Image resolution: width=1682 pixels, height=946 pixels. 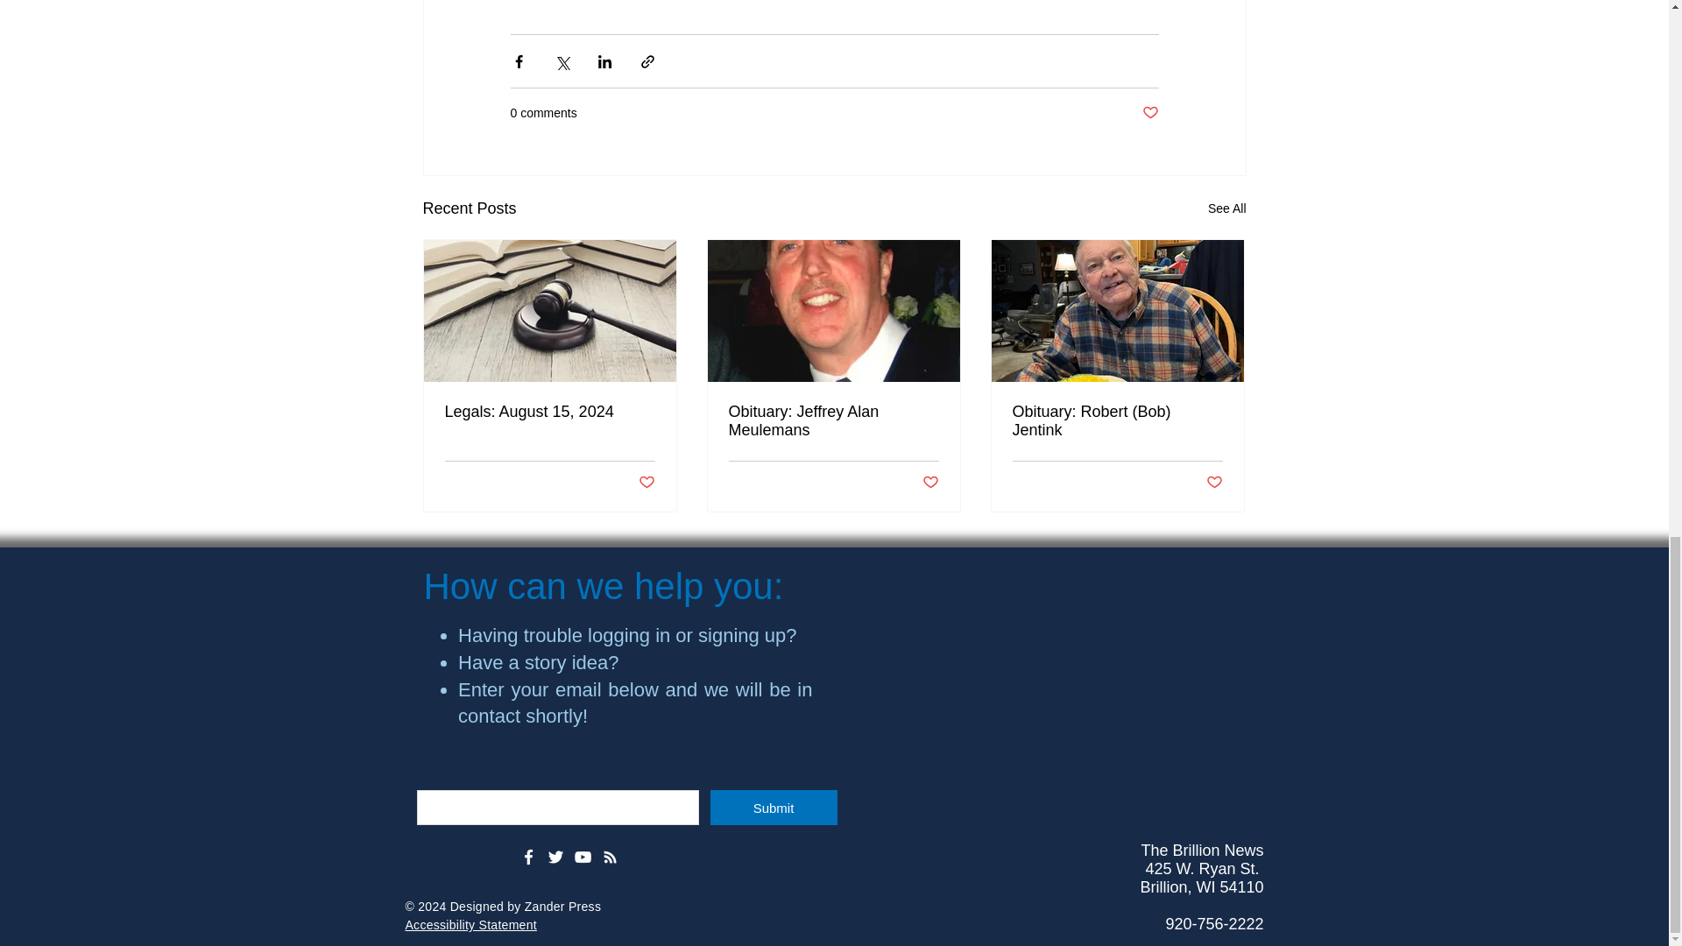 I want to click on Legals: August 15, 2024, so click(x=550, y=412).